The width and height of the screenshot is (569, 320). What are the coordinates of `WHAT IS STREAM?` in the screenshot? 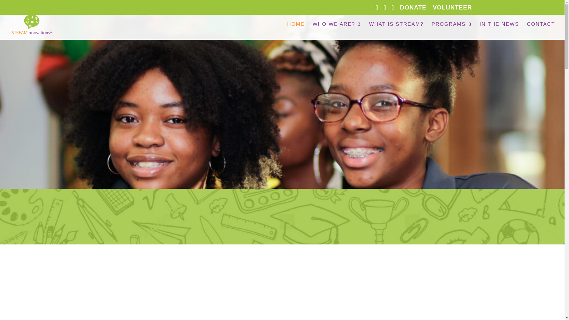 It's located at (396, 31).